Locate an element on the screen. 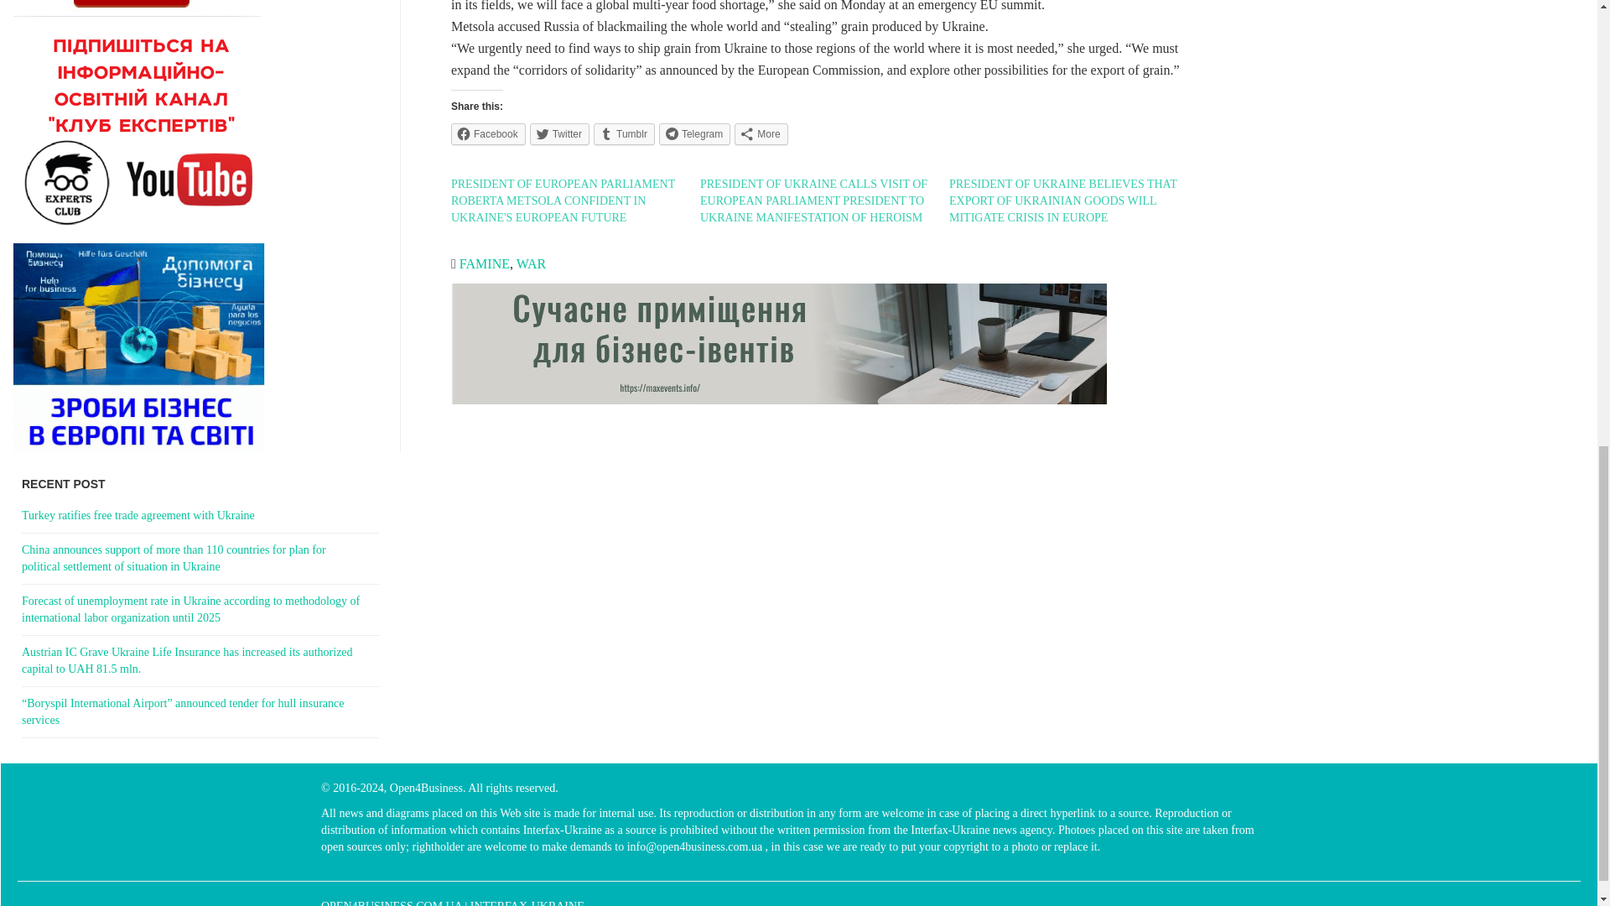 This screenshot has height=906, width=1610. WAR is located at coordinates (532, 263).